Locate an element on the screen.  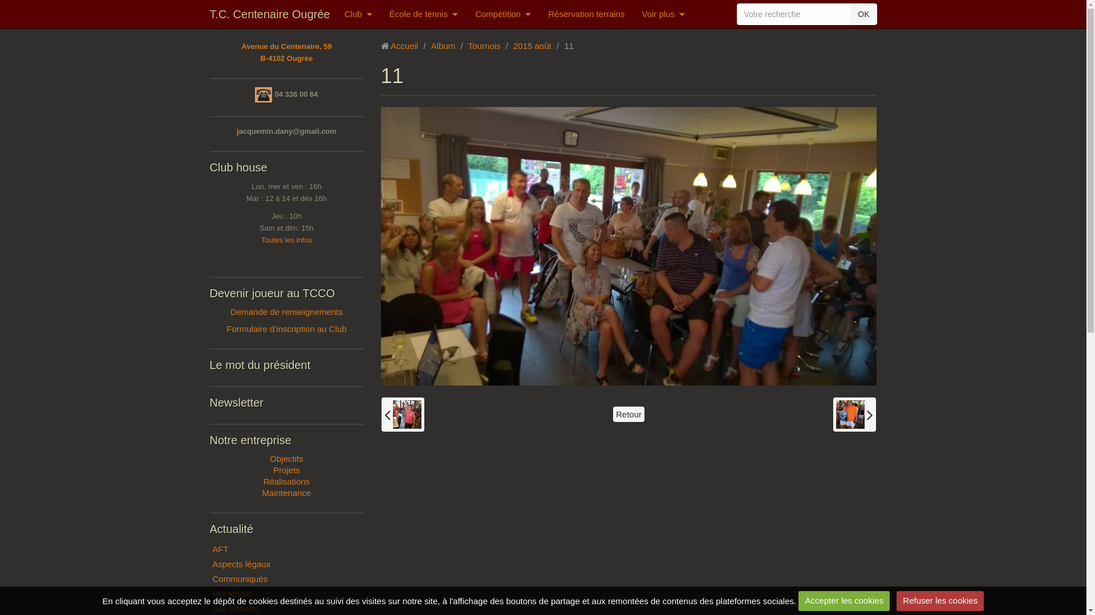
Tournois is located at coordinates (485, 46).